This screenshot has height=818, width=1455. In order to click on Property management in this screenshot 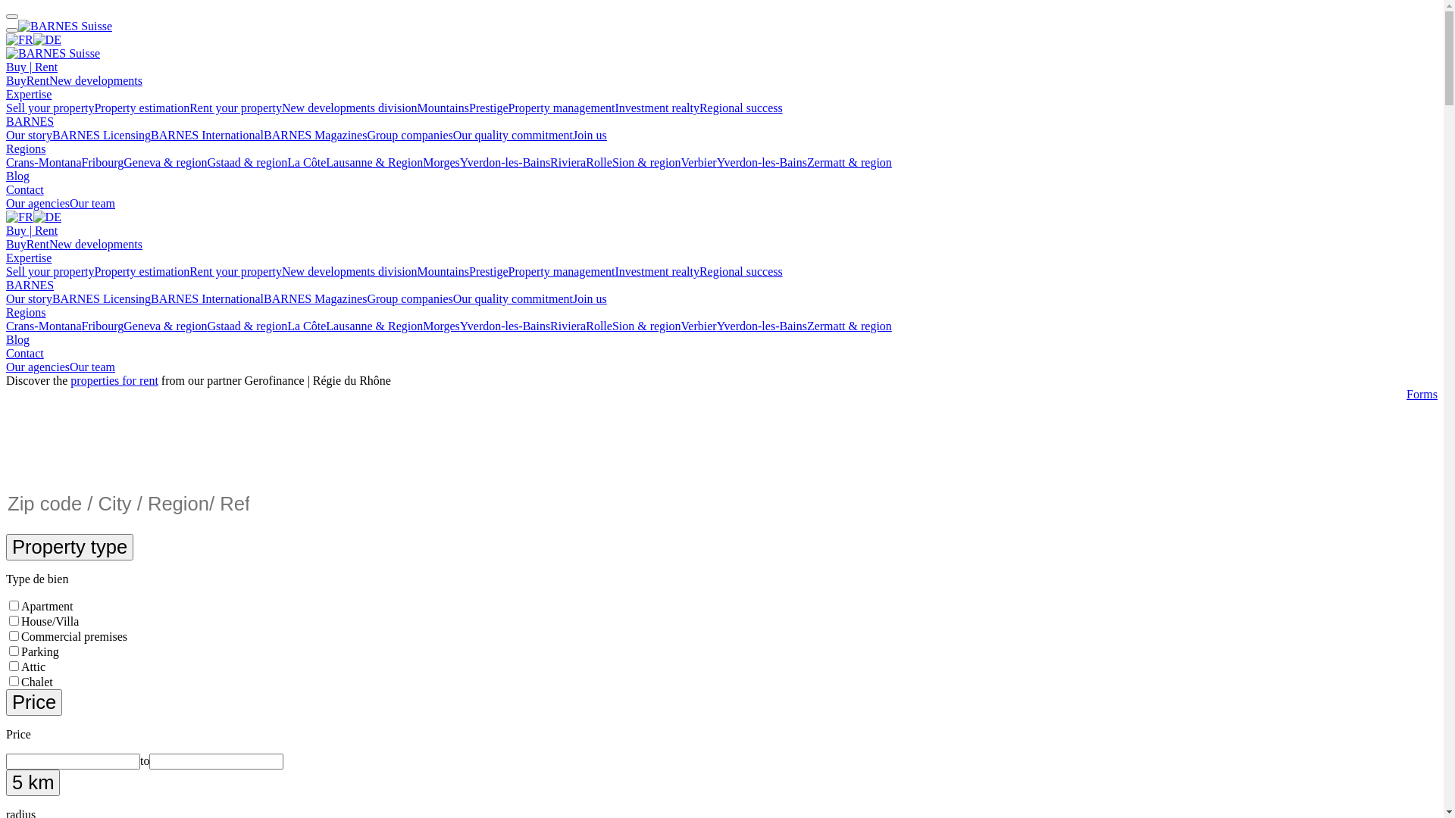, I will do `click(562, 271)`.